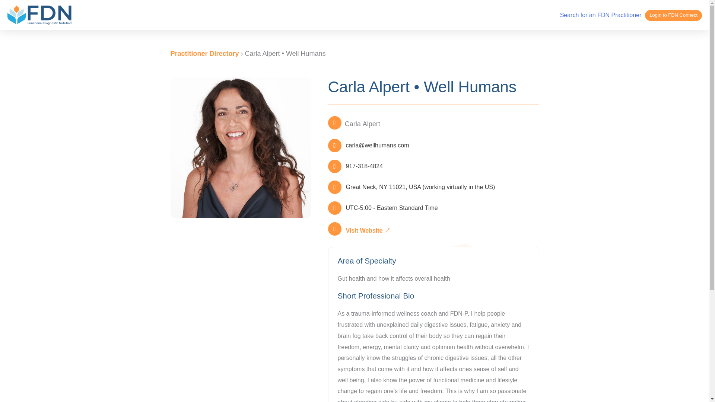  Describe the element at coordinates (673, 16) in the screenshot. I see `Login to FDN Connect` at that location.